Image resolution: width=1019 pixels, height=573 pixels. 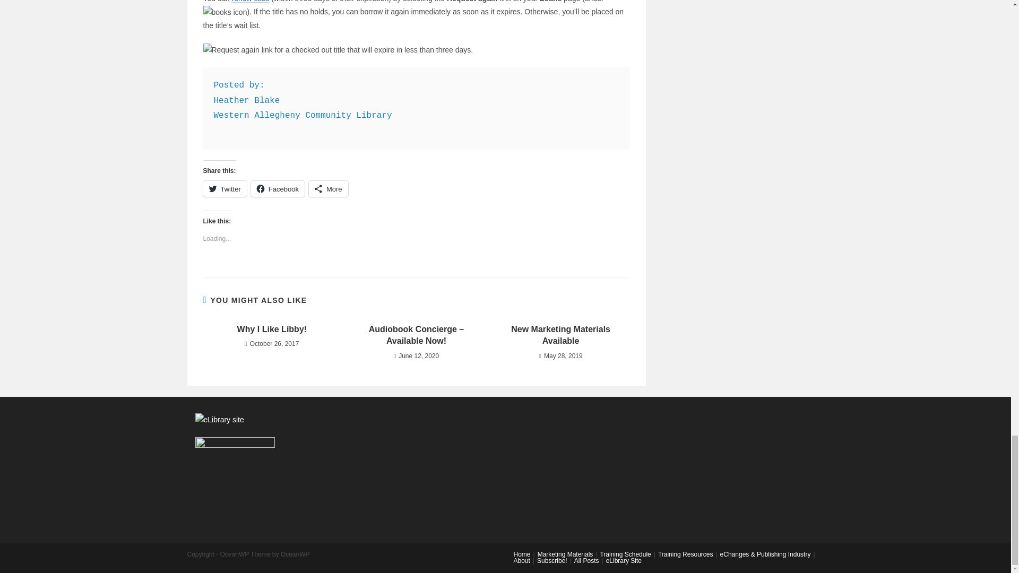 I want to click on Click to share on Facebook, so click(x=278, y=189).